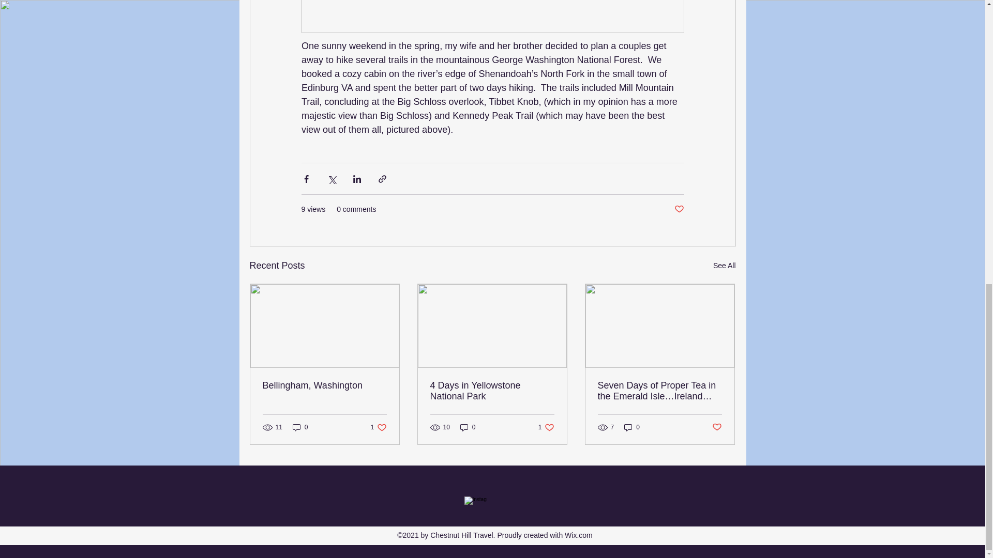 Image resolution: width=993 pixels, height=558 pixels. I want to click on 0, so click(632, 427).